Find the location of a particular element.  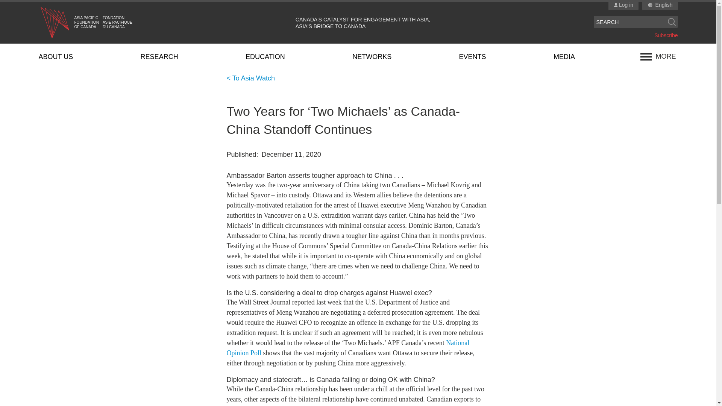

English is located at coordinates (664, 5).